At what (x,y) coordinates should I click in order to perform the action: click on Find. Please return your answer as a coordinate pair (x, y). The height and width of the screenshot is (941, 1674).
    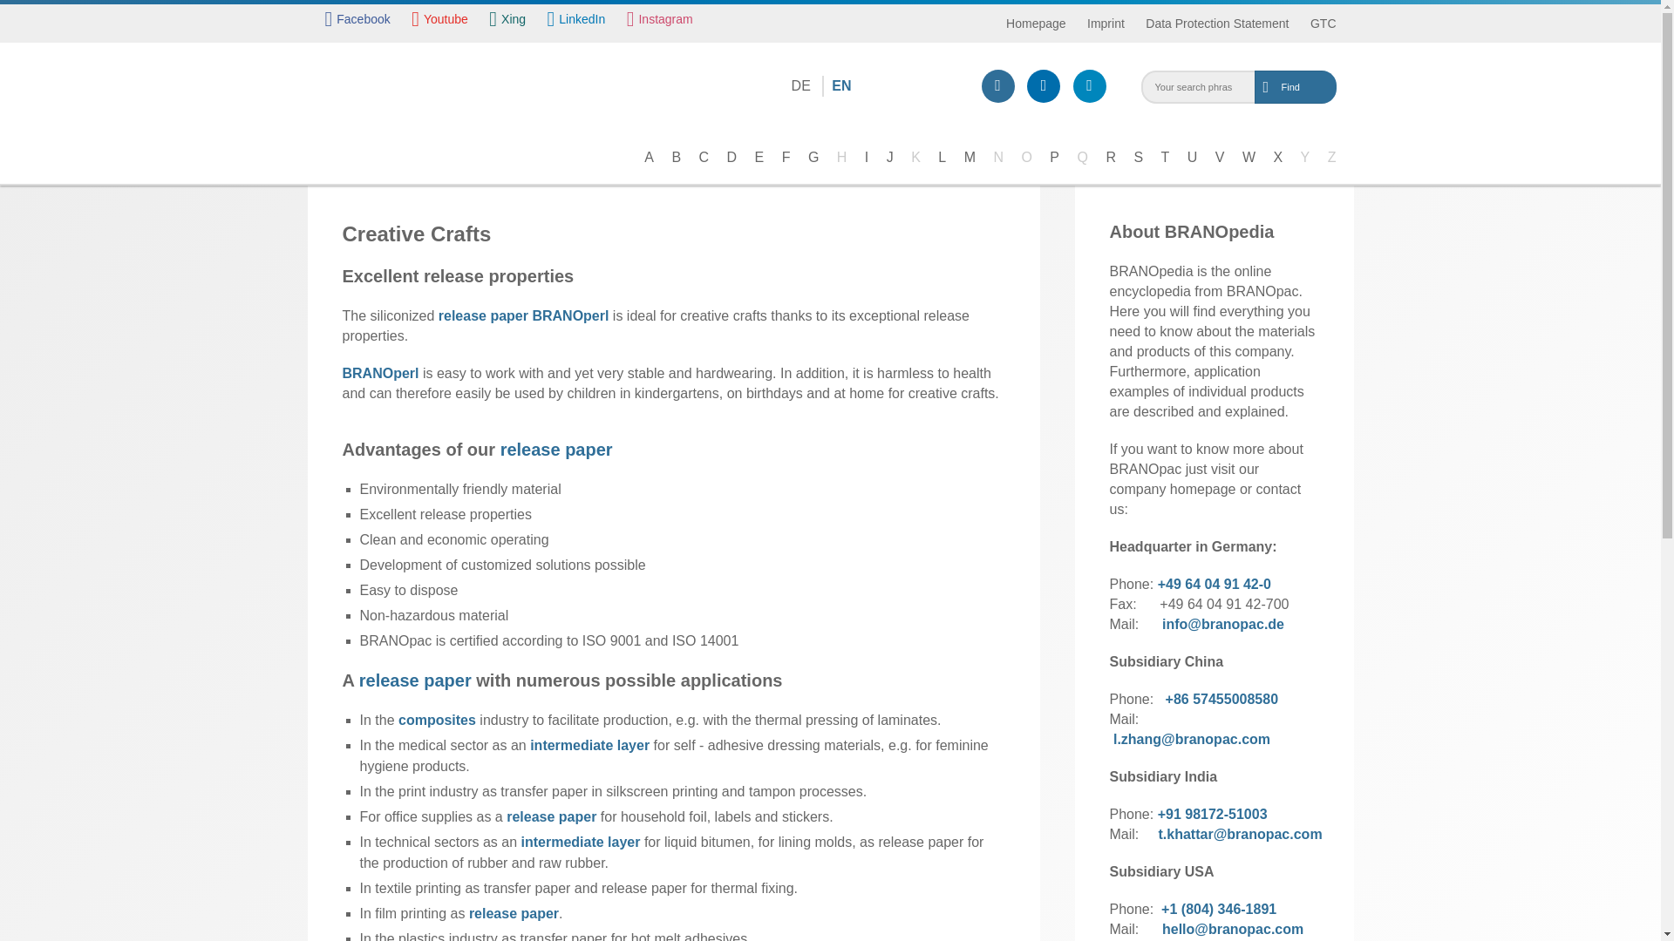
    Looking at the image, I should click on (1327, 87).